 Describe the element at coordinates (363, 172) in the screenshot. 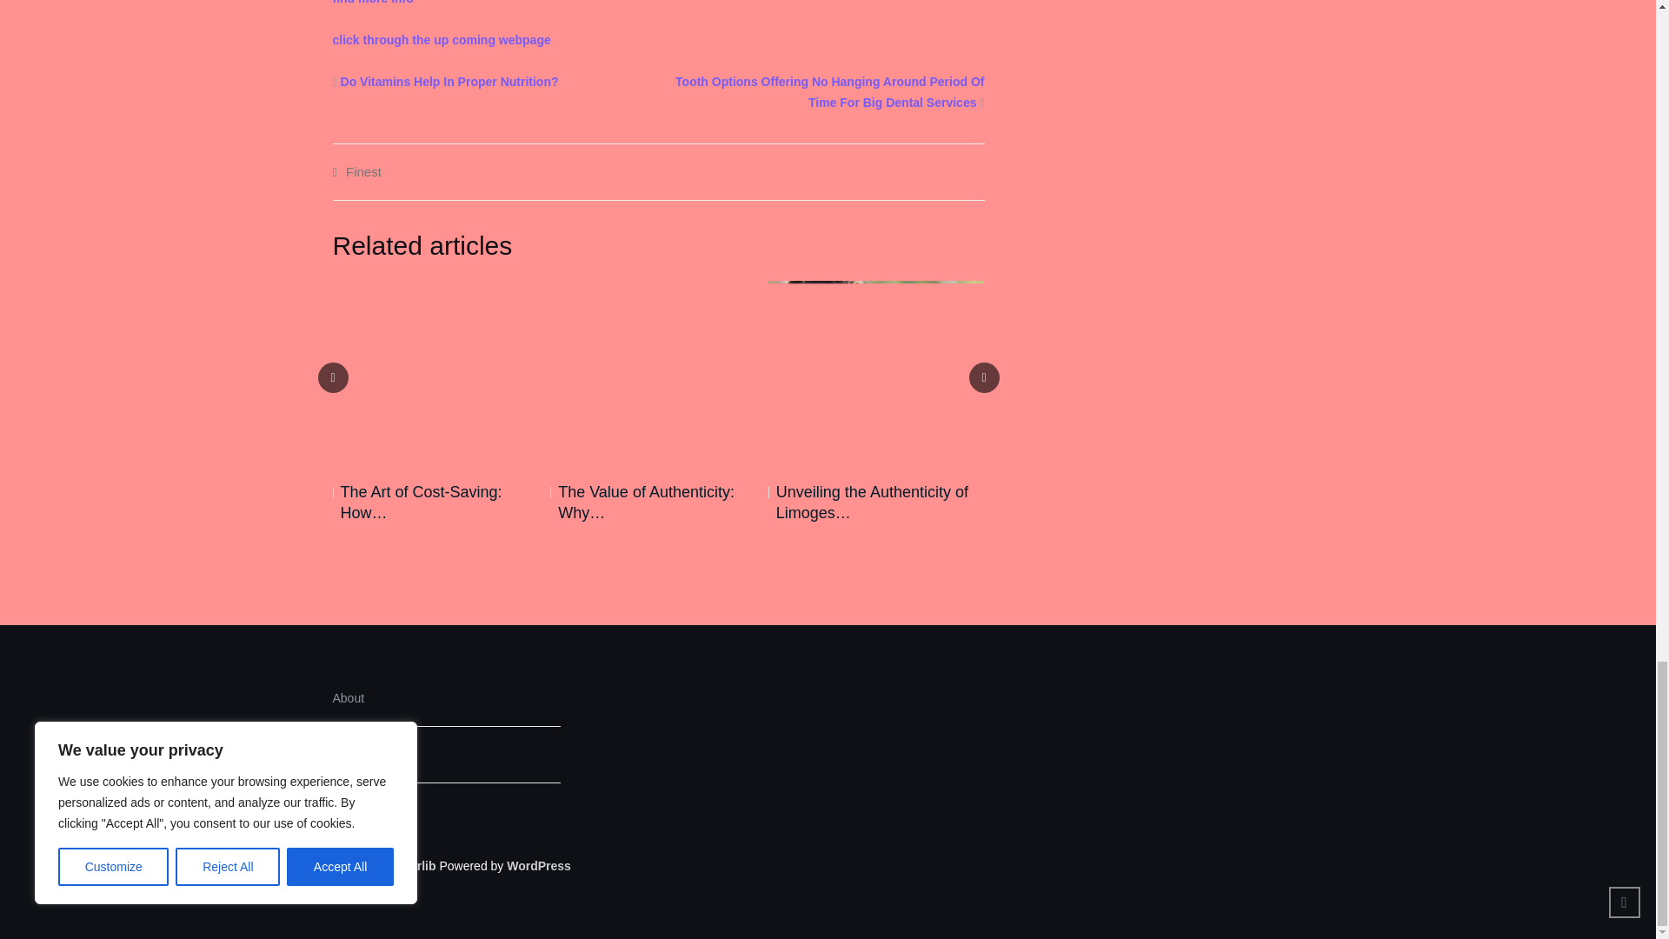

I see `Finest` at that location.